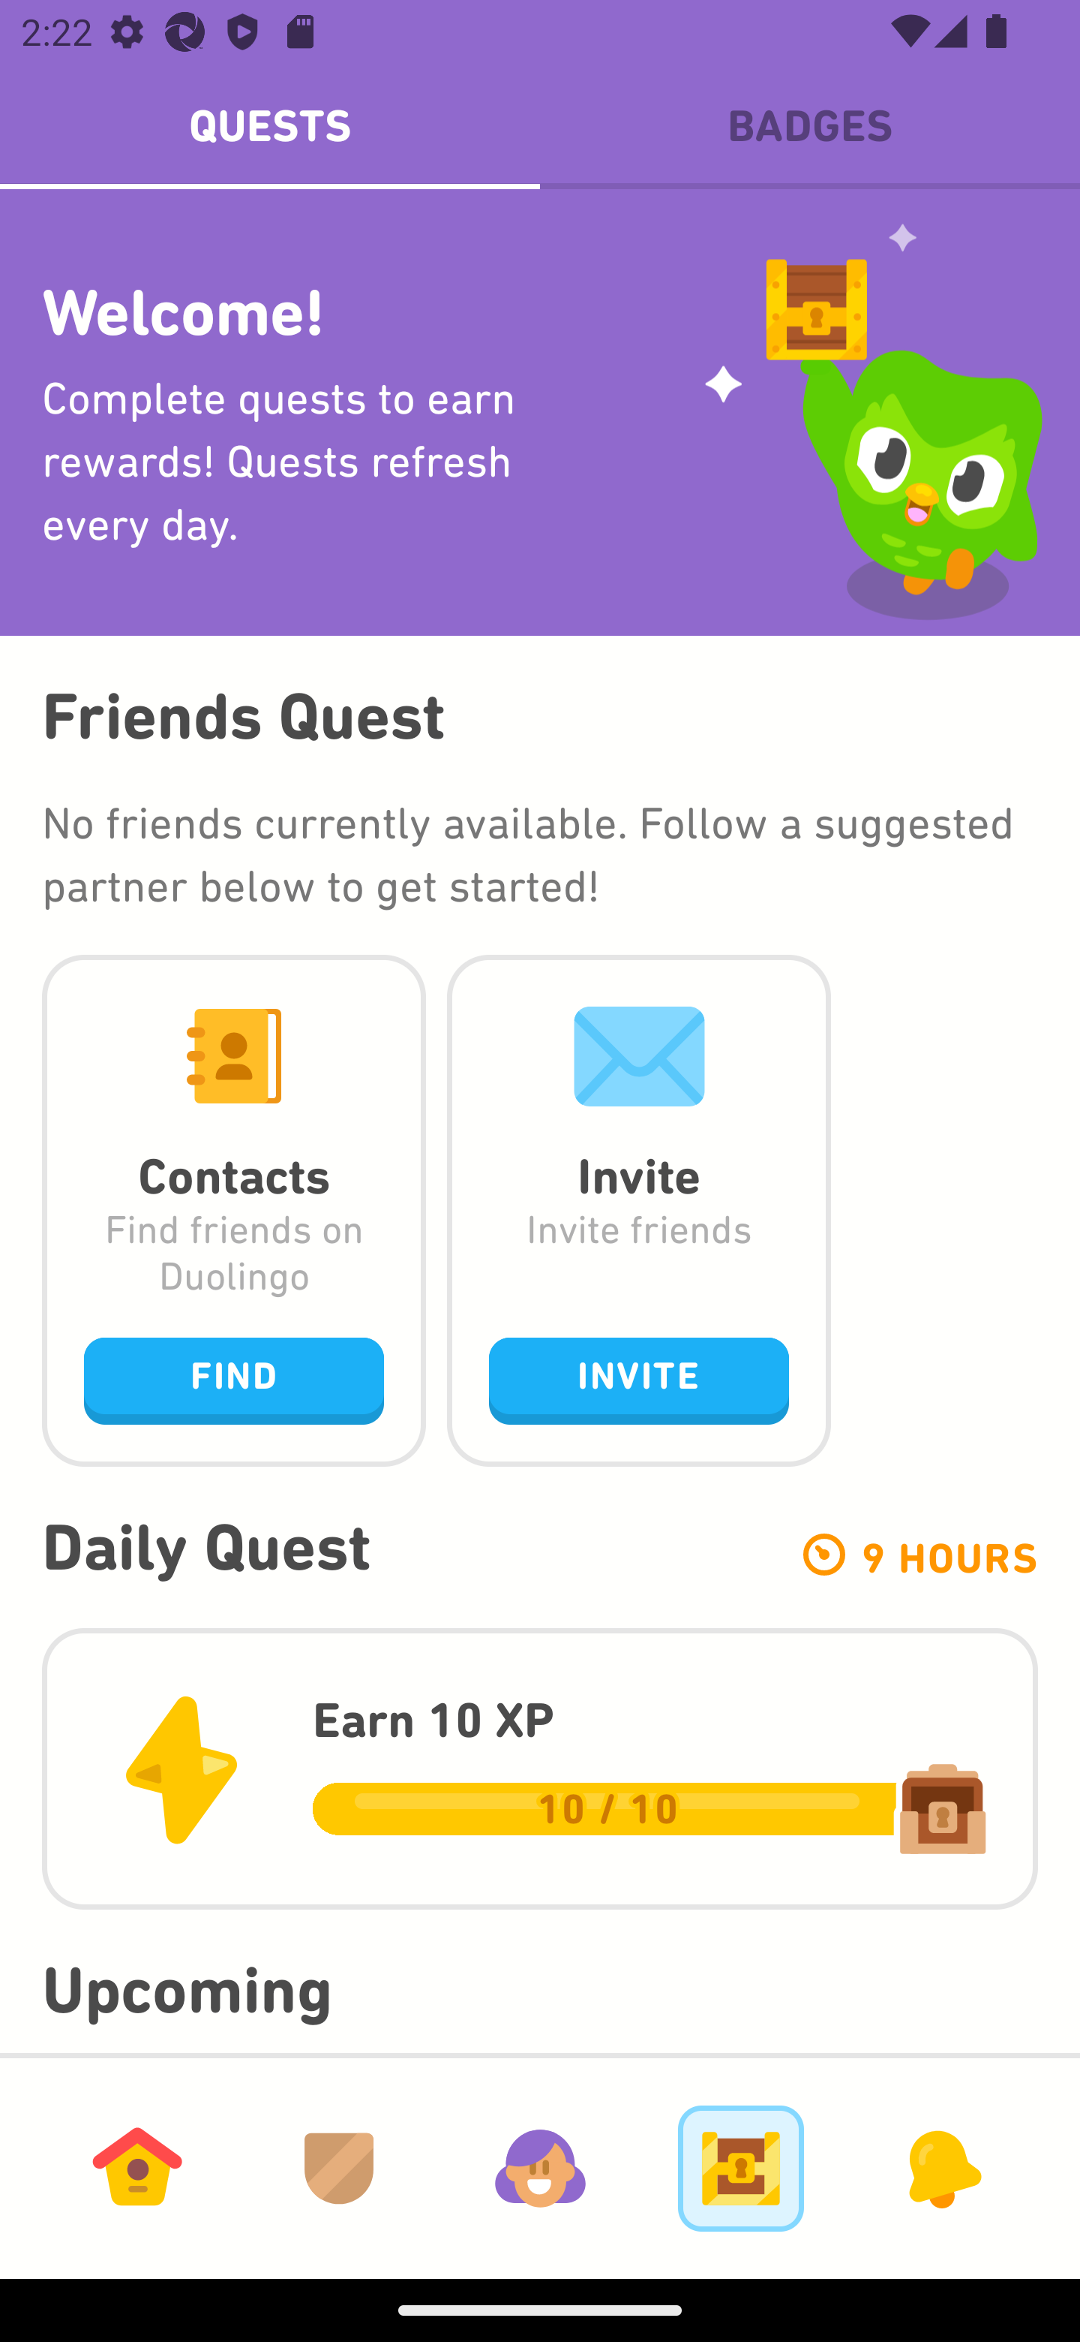  I want to click on FIND, so click(234, 1380).